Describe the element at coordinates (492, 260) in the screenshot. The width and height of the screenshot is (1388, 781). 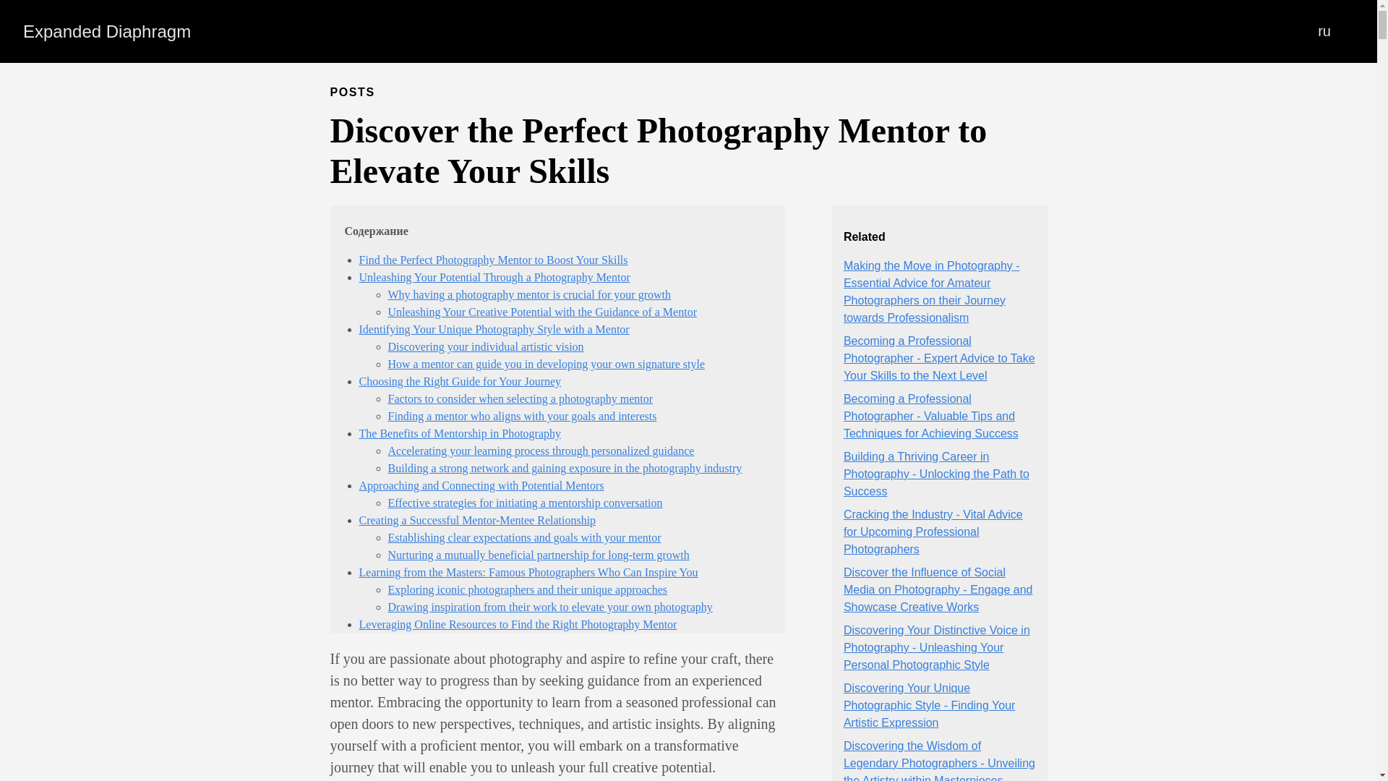
I see `Find the Perfect Photography Mentor to Boost Your Skills` at that location.